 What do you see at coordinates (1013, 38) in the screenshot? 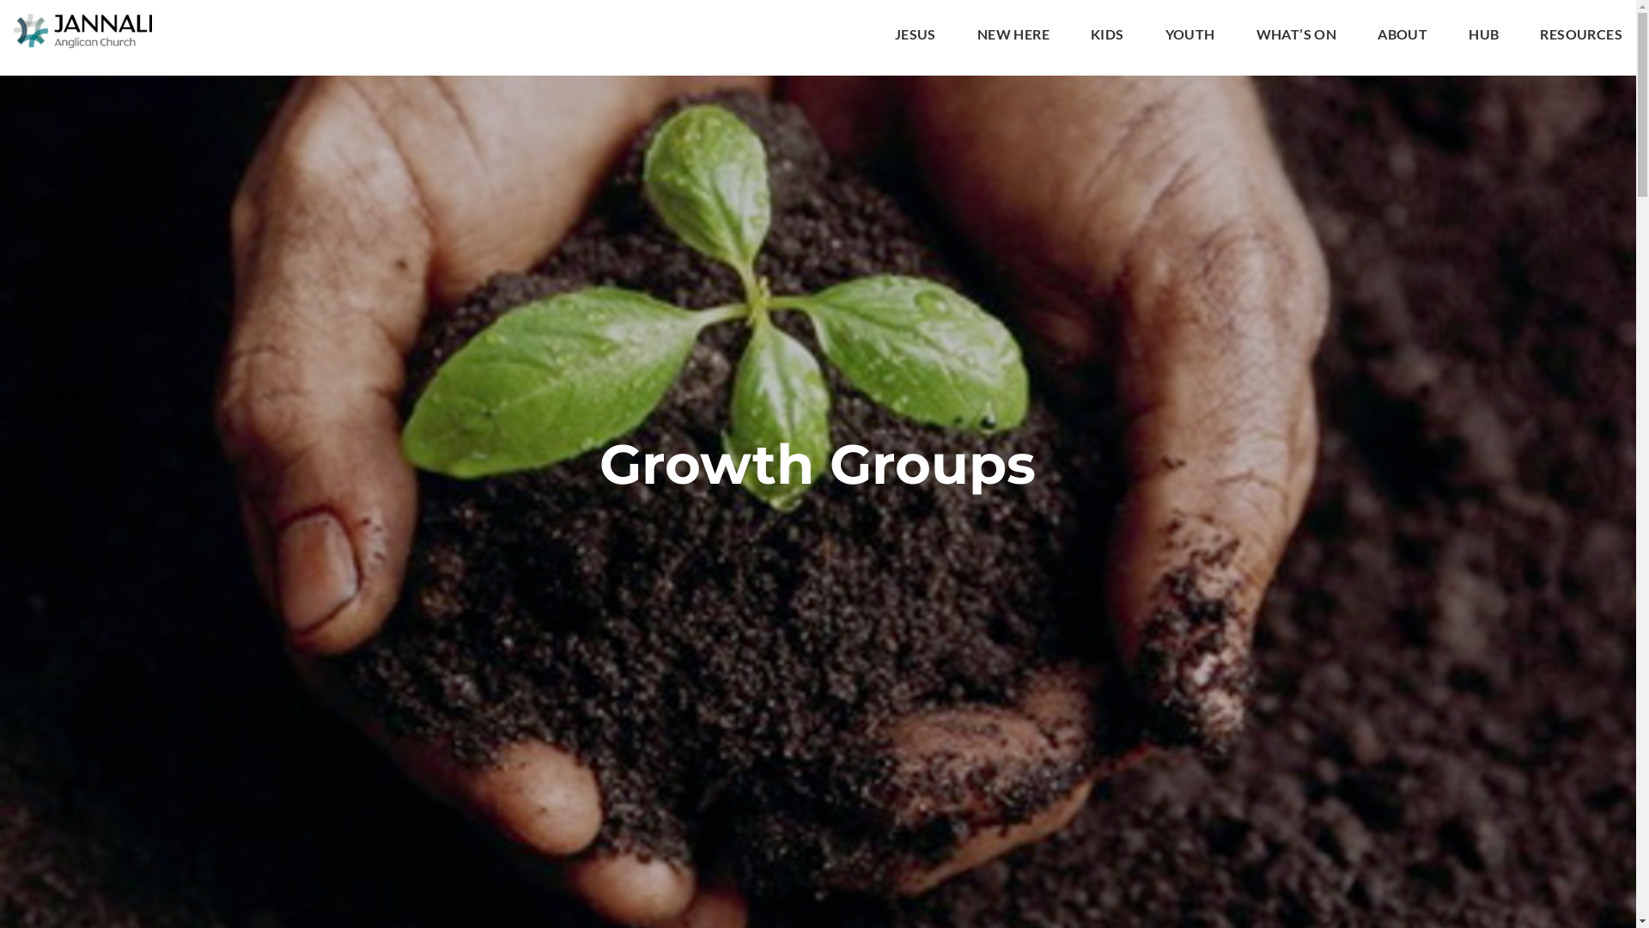
I see `NEW HERE` at bounding box center [1013, 38].